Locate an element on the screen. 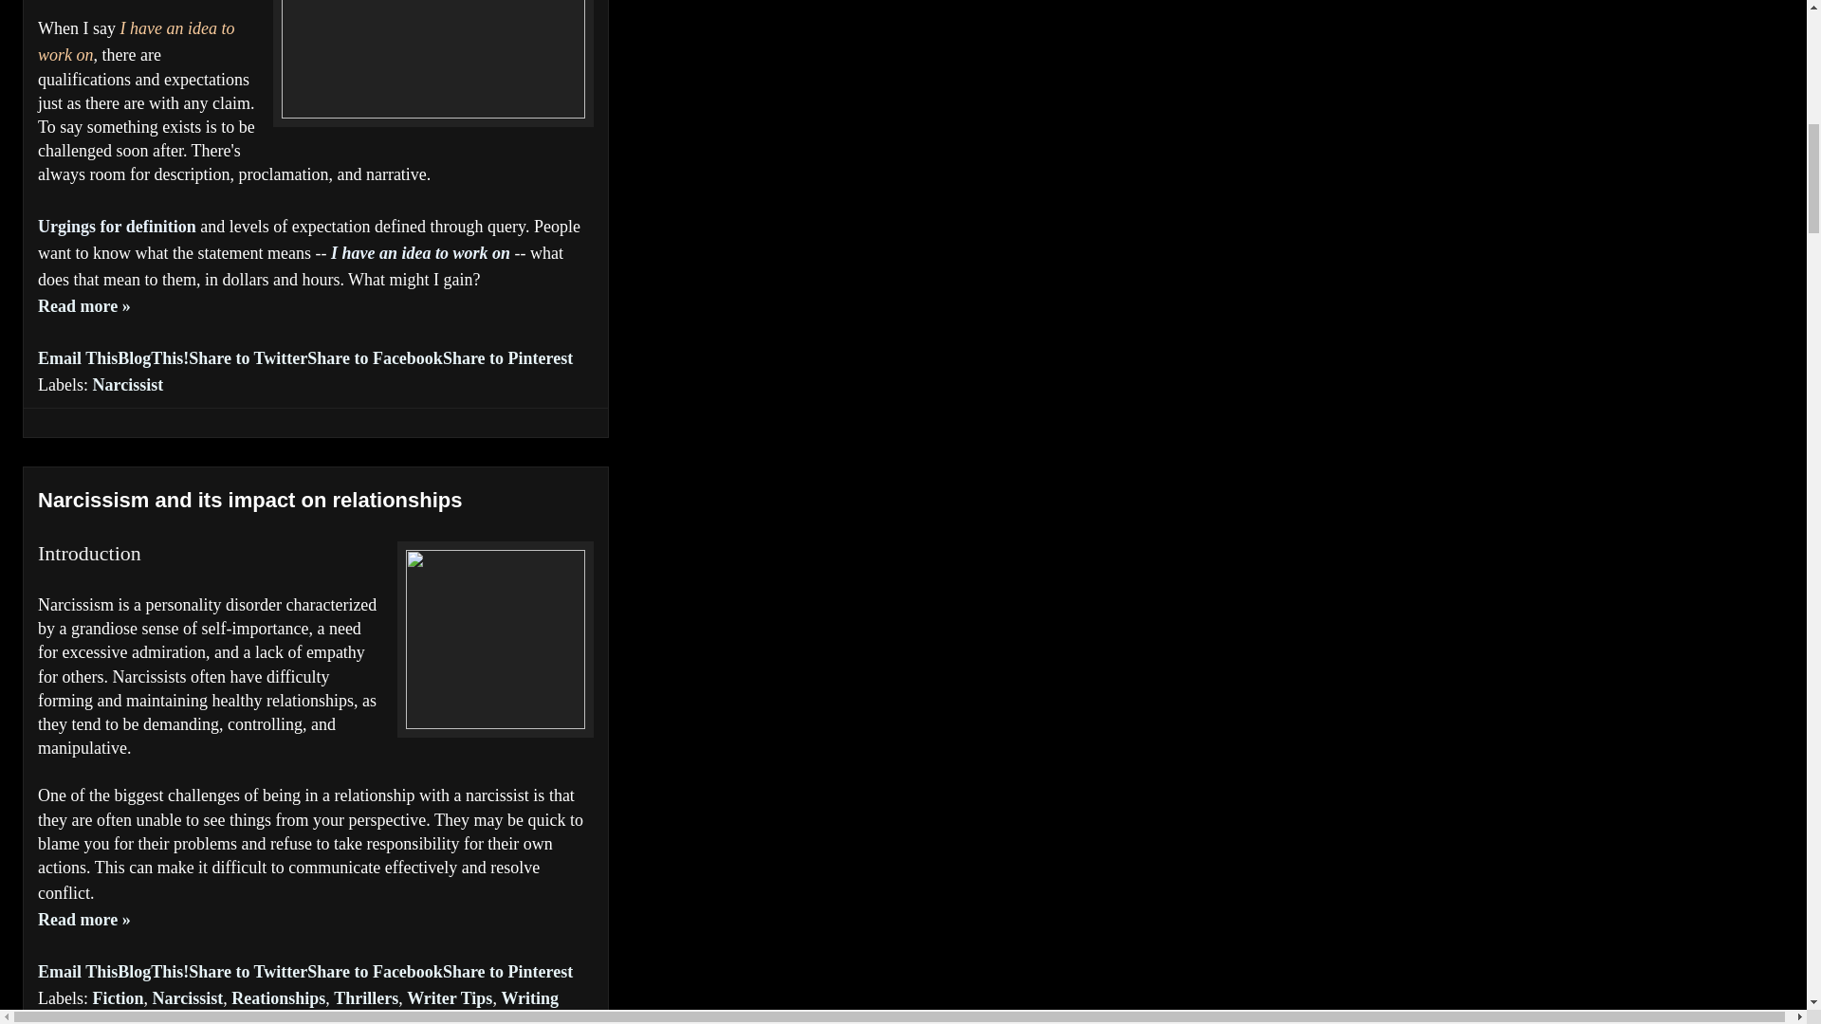 The height and width of the screenshot is (1024, 1821). Share to Facebook is located at coordinates (375, 971).